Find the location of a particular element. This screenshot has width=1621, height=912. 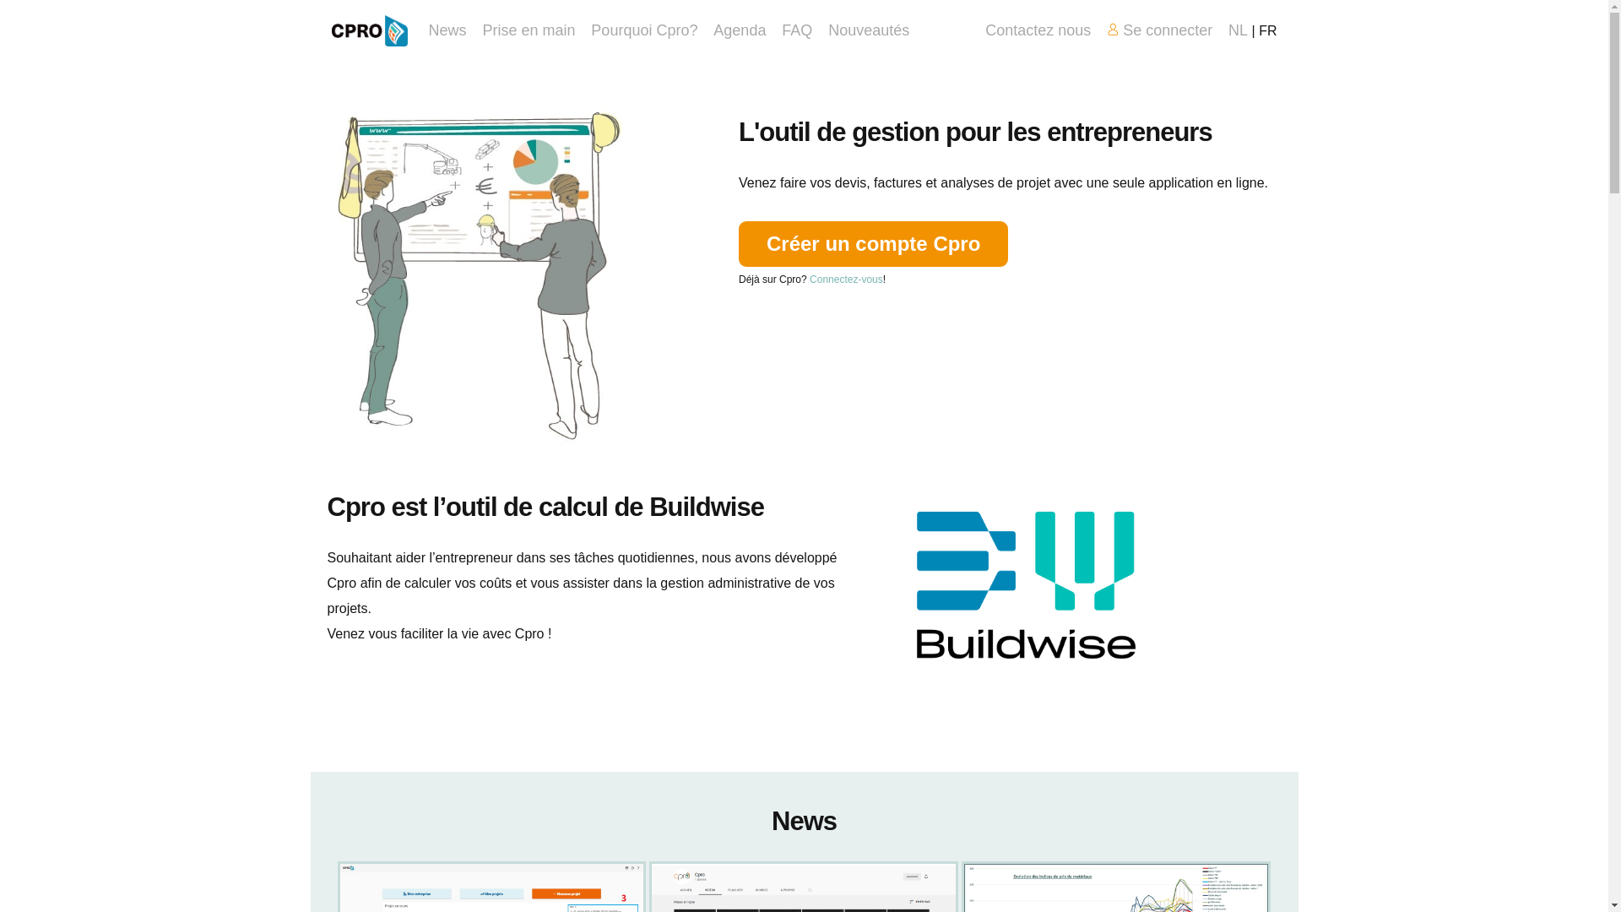

FAQ is located at coordinates (797, 30).